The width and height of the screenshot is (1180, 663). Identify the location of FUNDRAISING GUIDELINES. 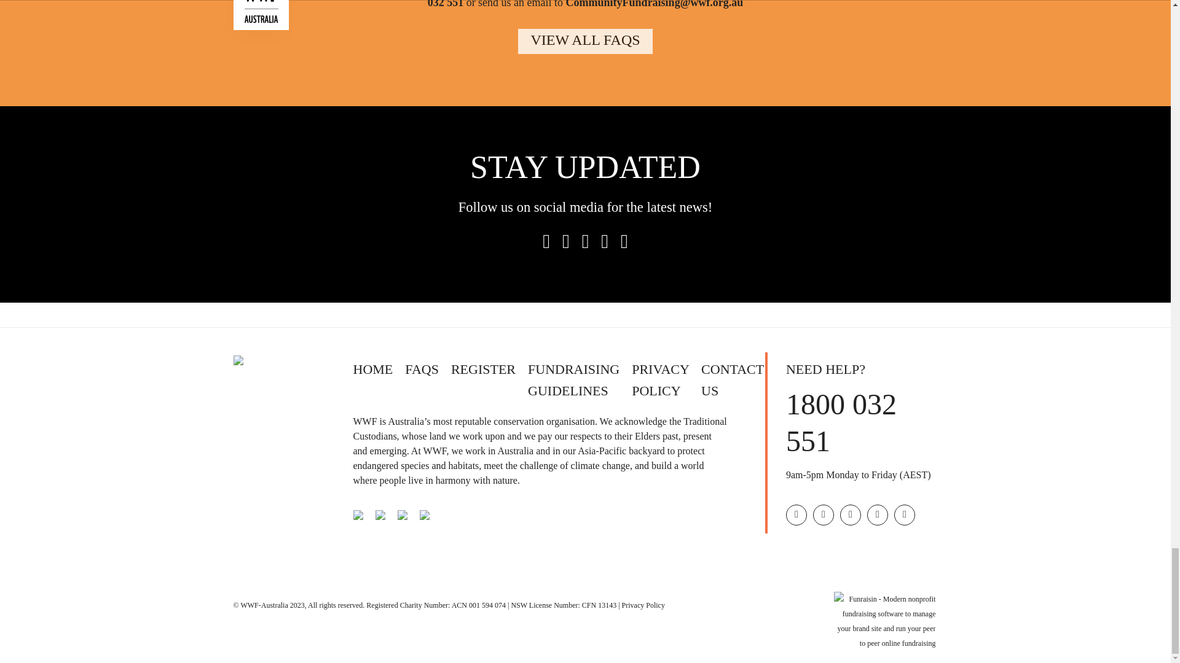
(573, 379).